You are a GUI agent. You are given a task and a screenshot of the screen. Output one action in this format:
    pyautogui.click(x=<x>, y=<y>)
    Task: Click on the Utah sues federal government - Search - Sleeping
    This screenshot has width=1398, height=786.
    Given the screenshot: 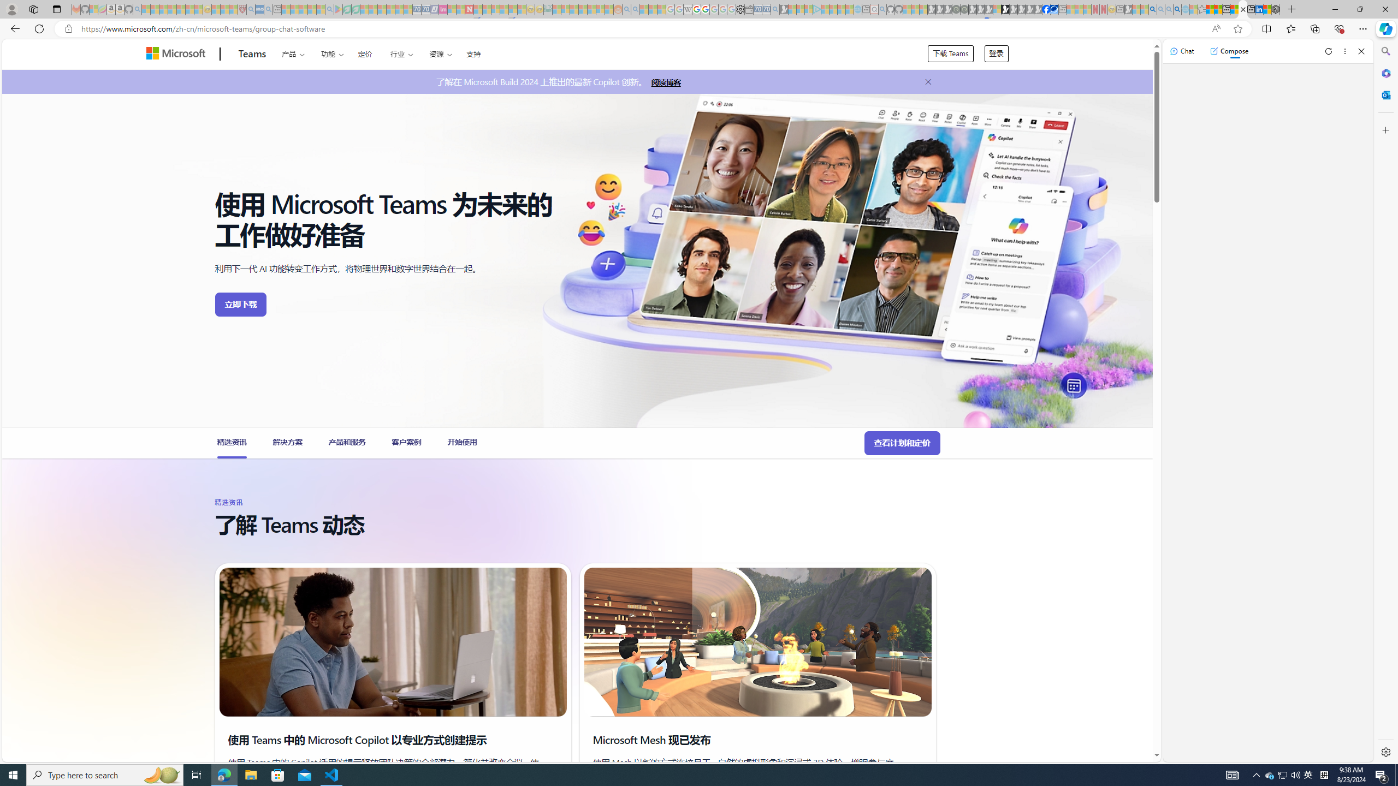 What is the action you would take?
    pyautogui.click(x=635, y=9)
    